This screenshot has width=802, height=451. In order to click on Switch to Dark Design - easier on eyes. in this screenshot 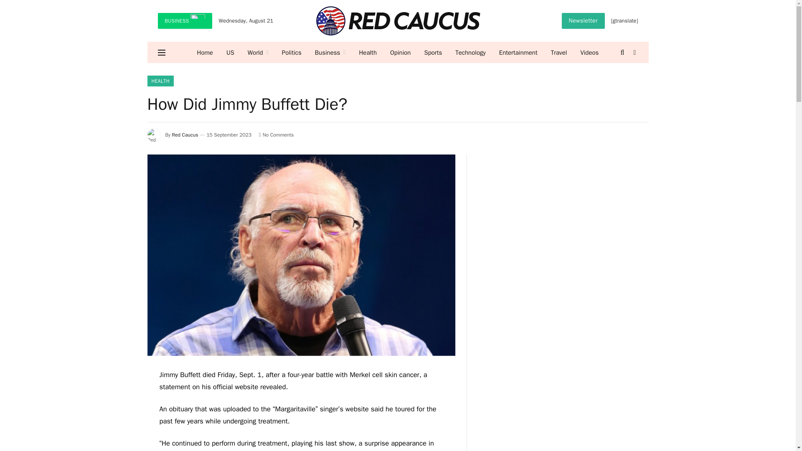, I will do `click(634, 52)`.